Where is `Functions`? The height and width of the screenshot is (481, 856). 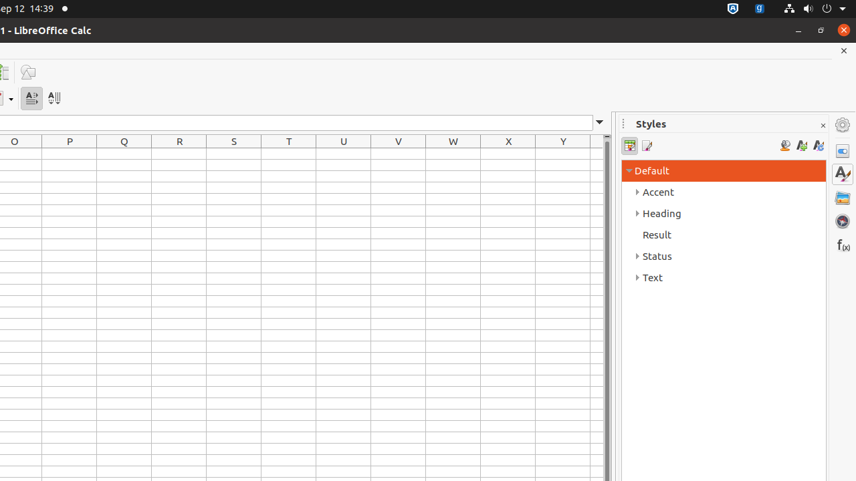 Functions is located at coordinates (843, 245).